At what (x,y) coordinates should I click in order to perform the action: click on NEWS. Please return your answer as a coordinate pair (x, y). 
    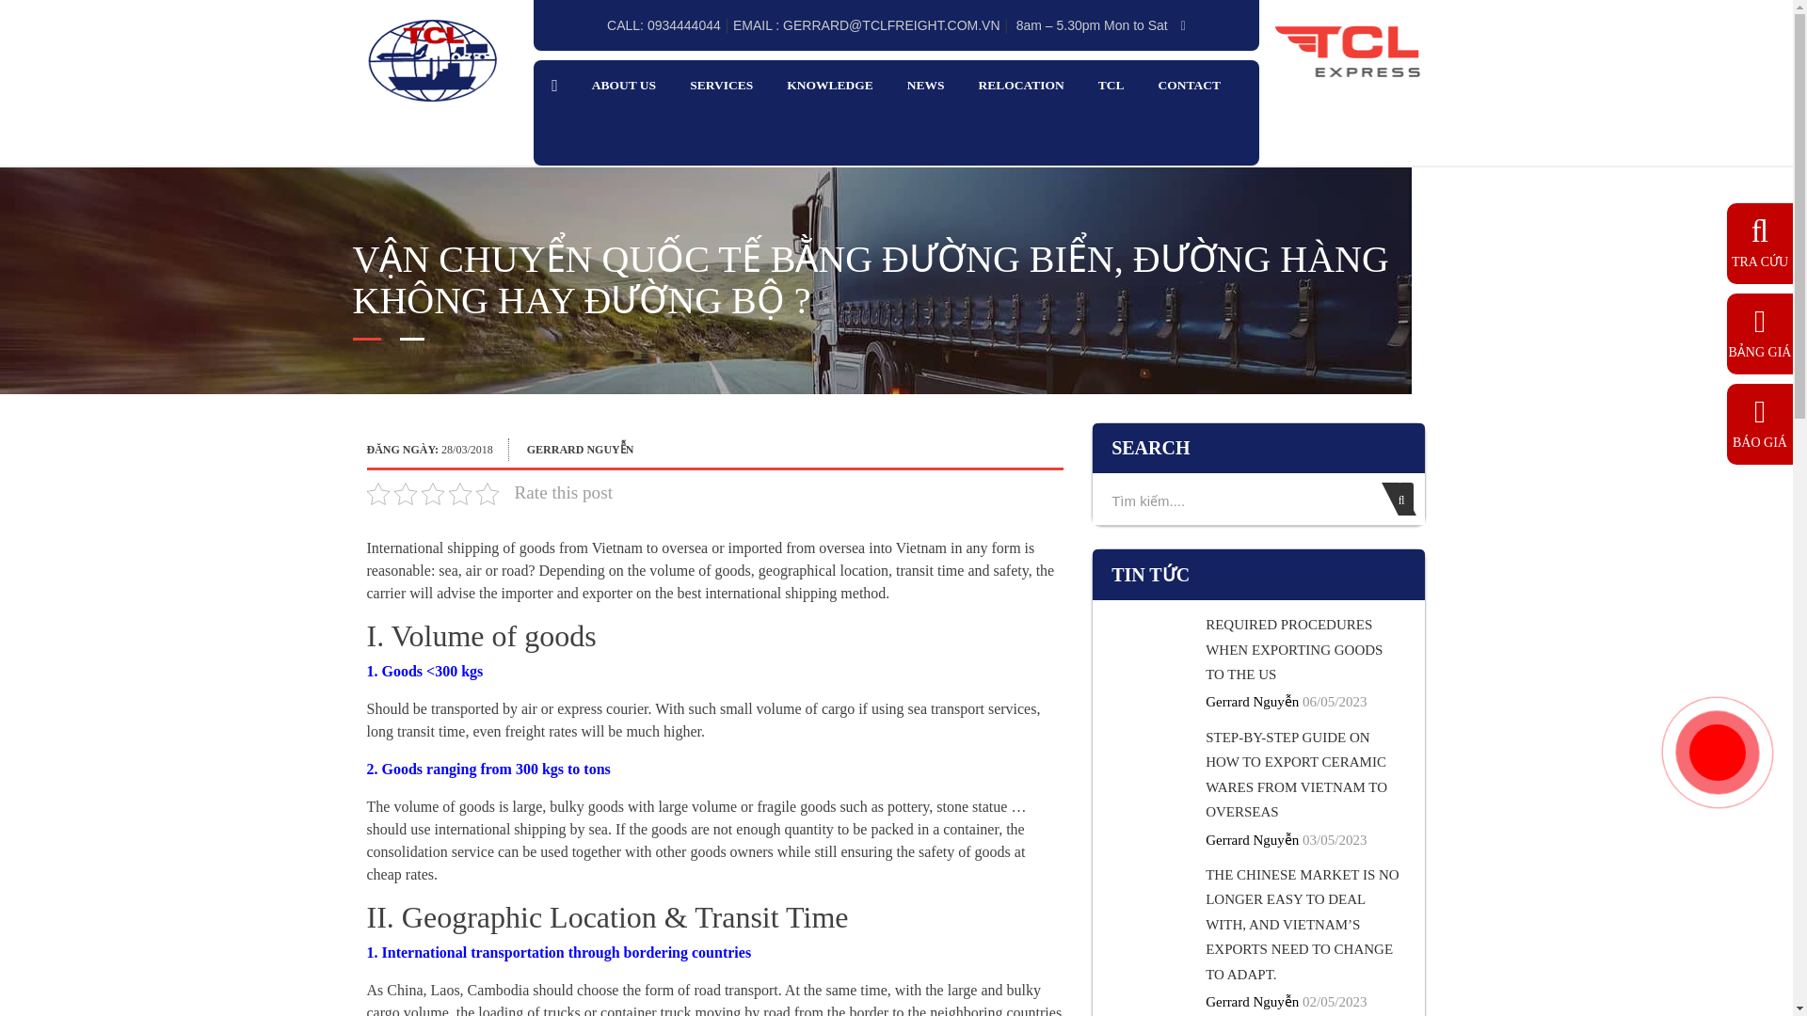
    Looking at the image, I should click on (926, 86).